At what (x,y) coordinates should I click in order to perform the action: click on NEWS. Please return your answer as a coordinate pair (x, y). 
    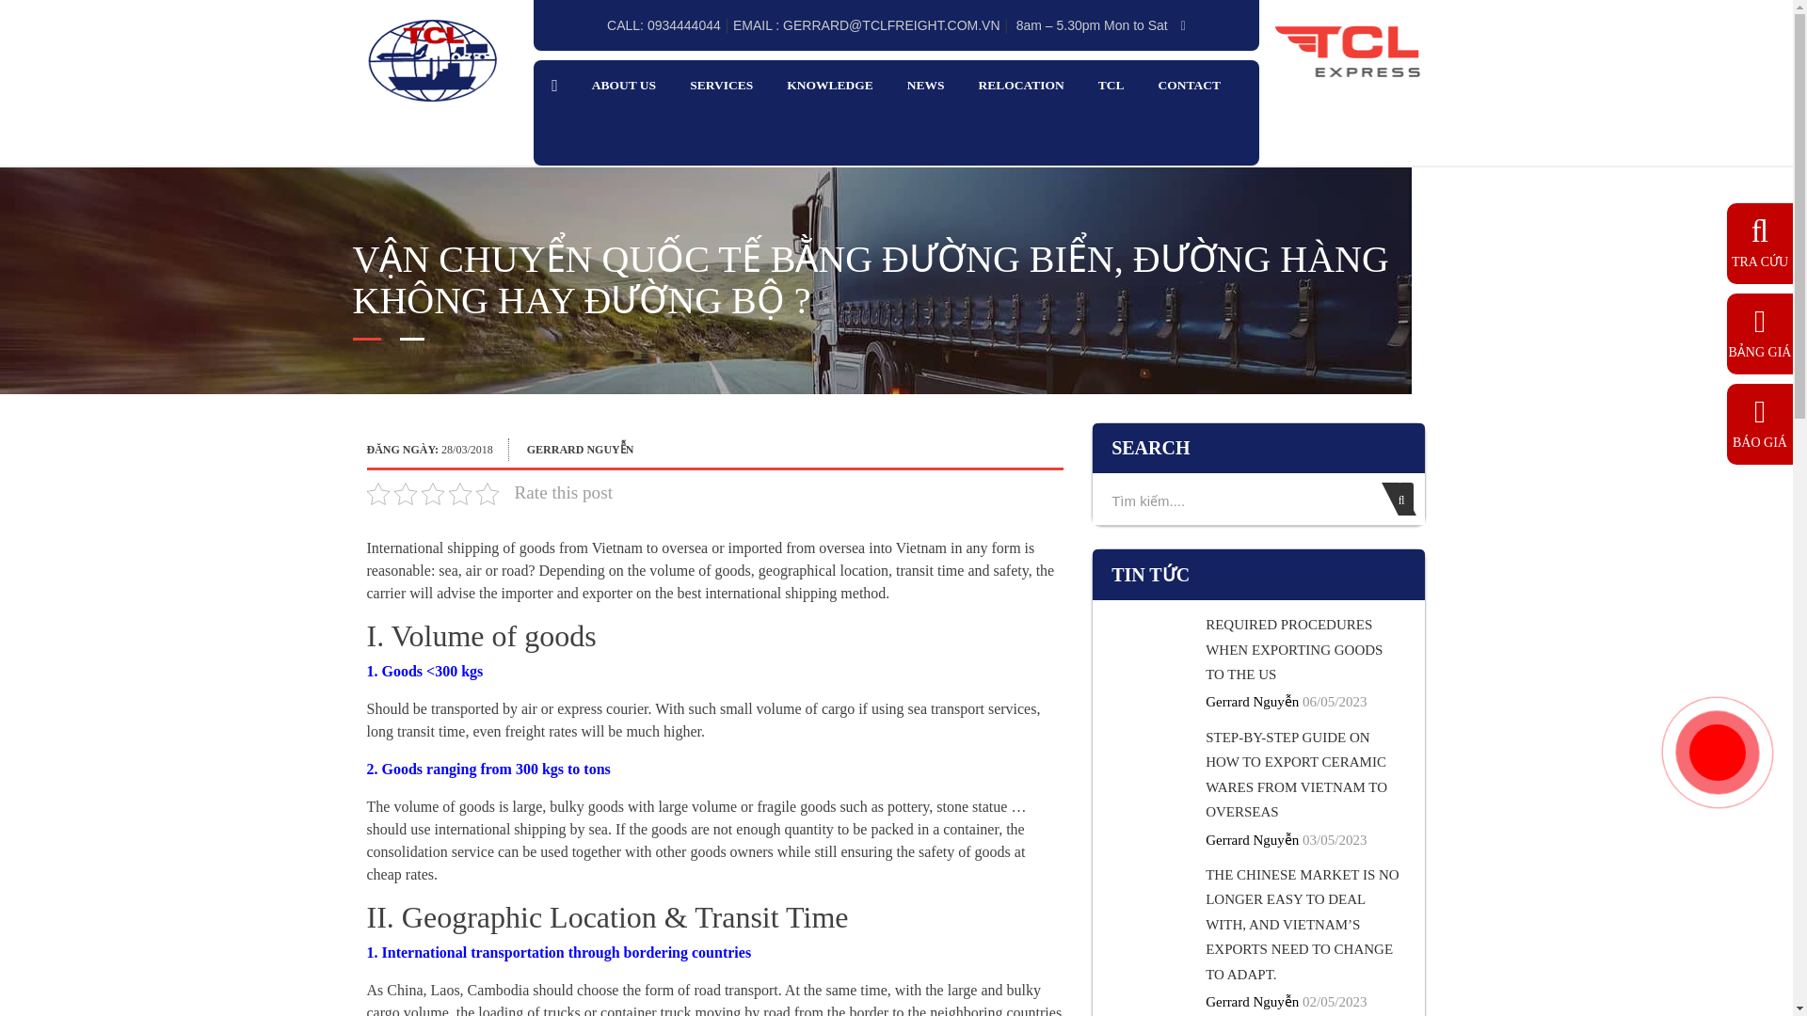
    Looking at the image, I should click on (926, 86).